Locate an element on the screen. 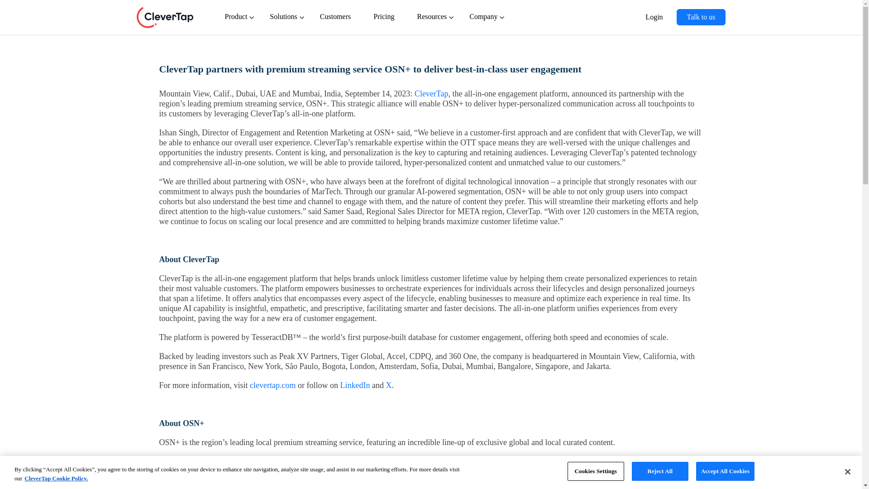 Image resolution: width=869 pixels, height=489 pixels. Company is located at coordinates (485, 22).